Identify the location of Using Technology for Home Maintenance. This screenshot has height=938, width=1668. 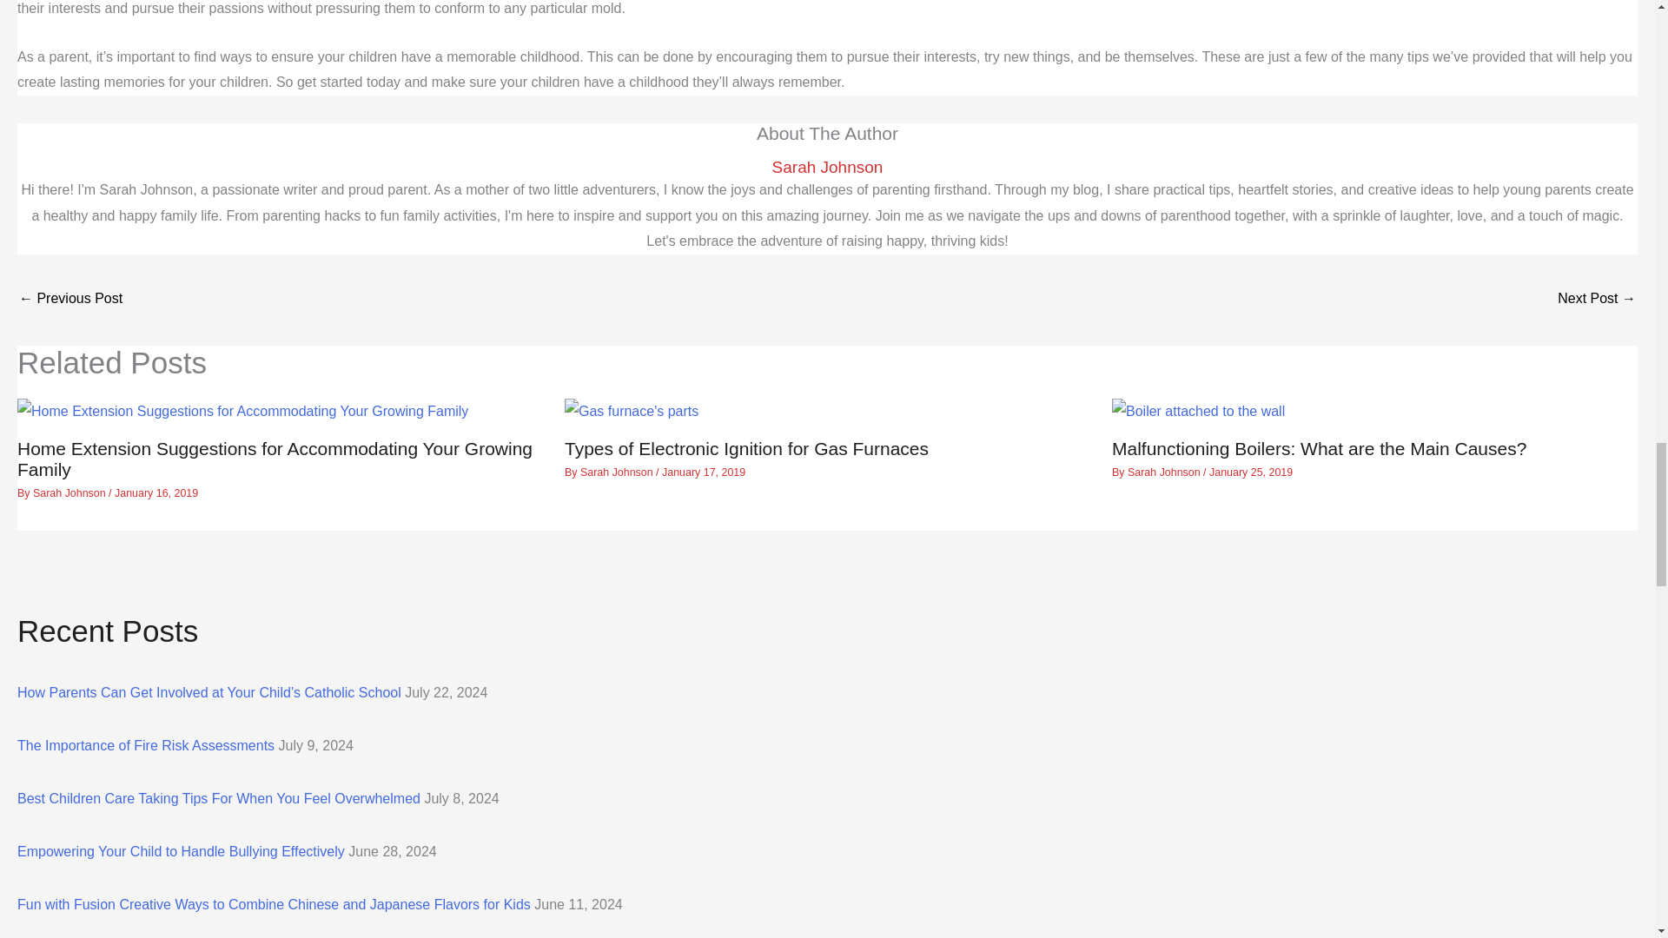
(69, 300).